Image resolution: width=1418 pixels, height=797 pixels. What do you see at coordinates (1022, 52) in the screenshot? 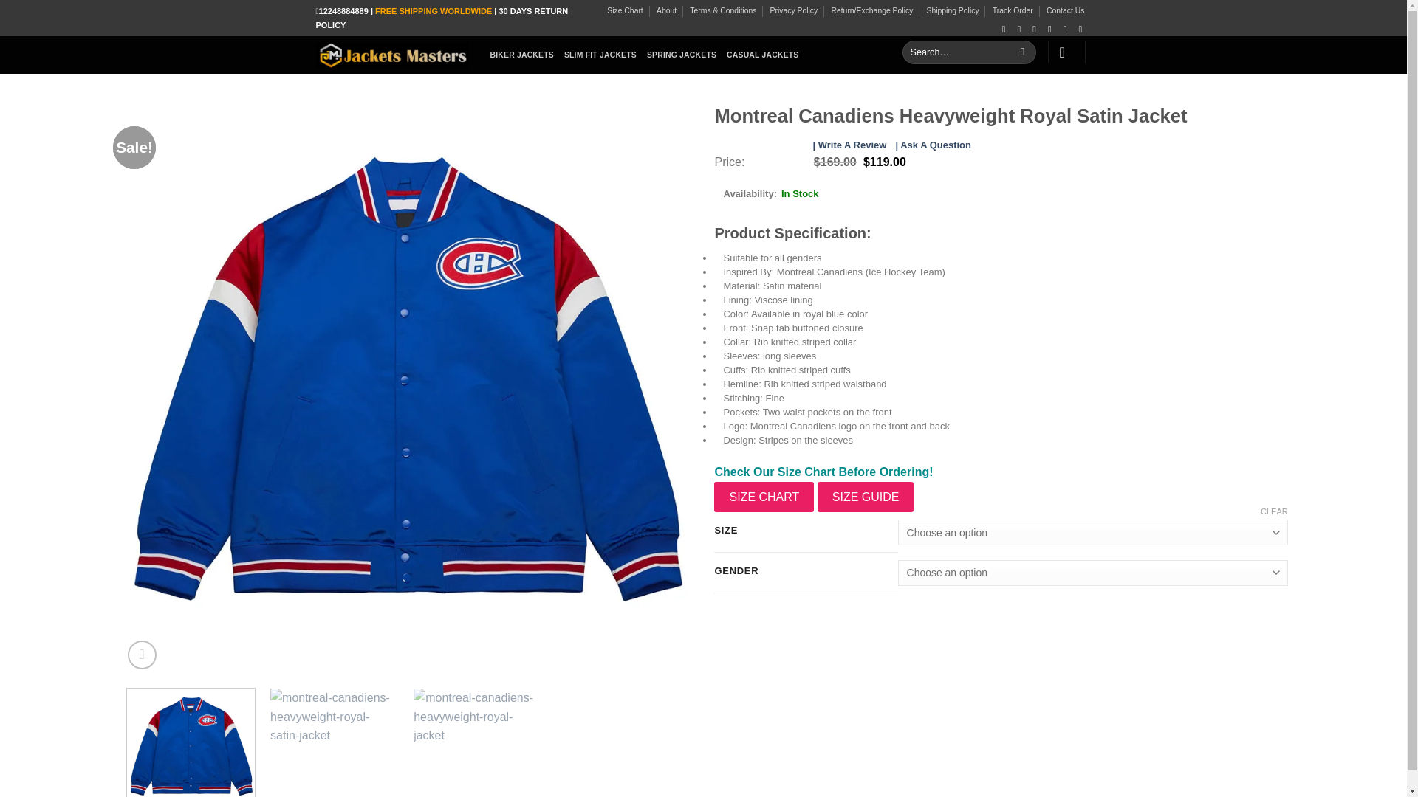
I see `Search` at bounding box center [1022, 52].